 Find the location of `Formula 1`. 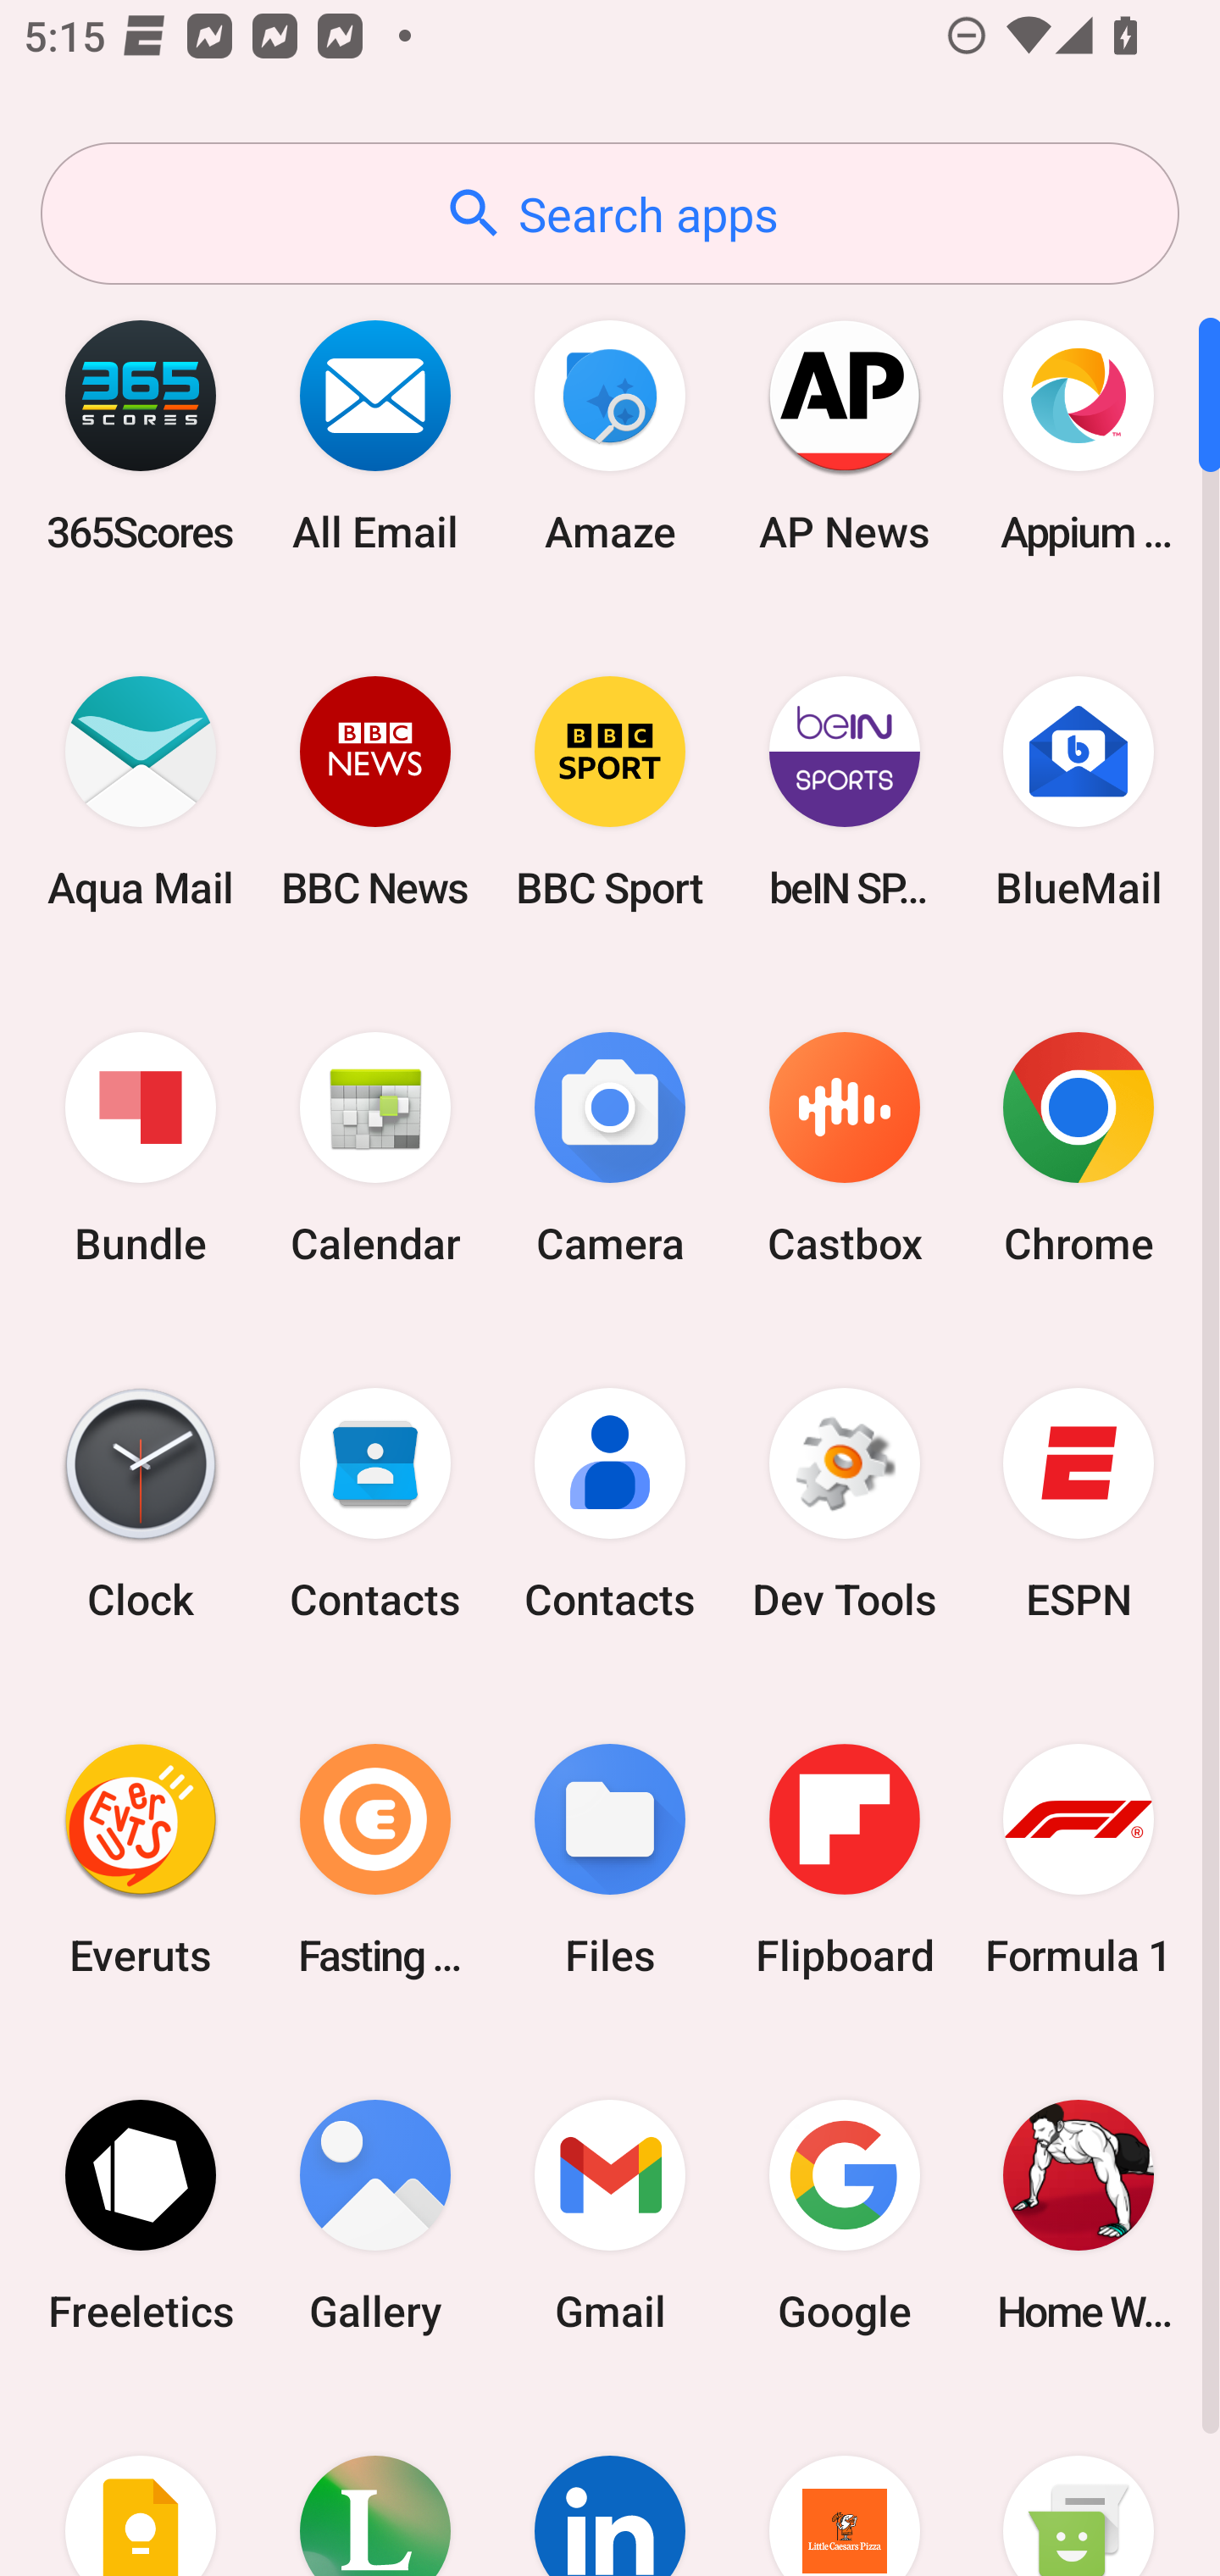

Formula 1 is located at coordinates (1079, 1859).